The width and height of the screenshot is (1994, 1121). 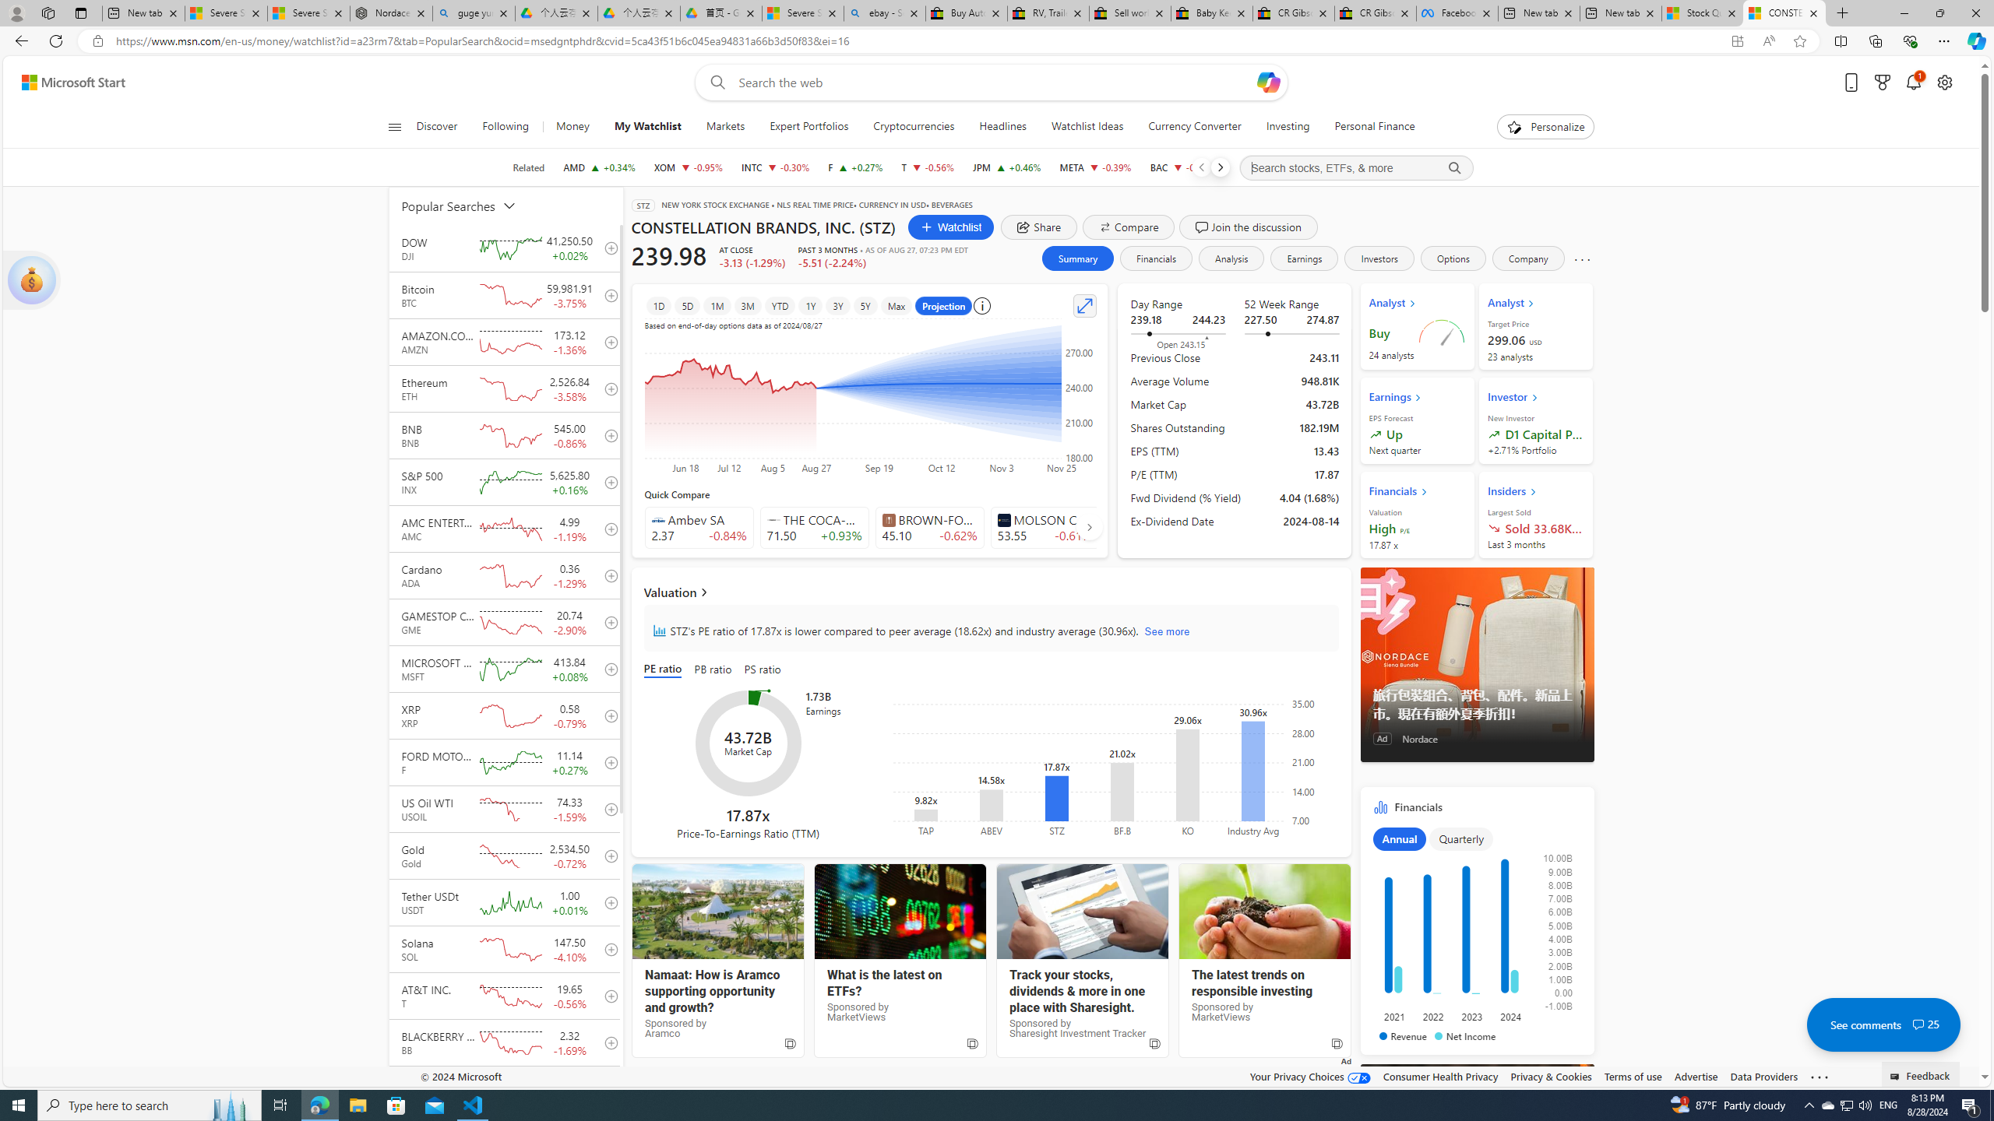 What do you see at coordinates (1737, 41) in the screenshot?
I see `App available. Install Start Money` at bounding box center [1737, 41].